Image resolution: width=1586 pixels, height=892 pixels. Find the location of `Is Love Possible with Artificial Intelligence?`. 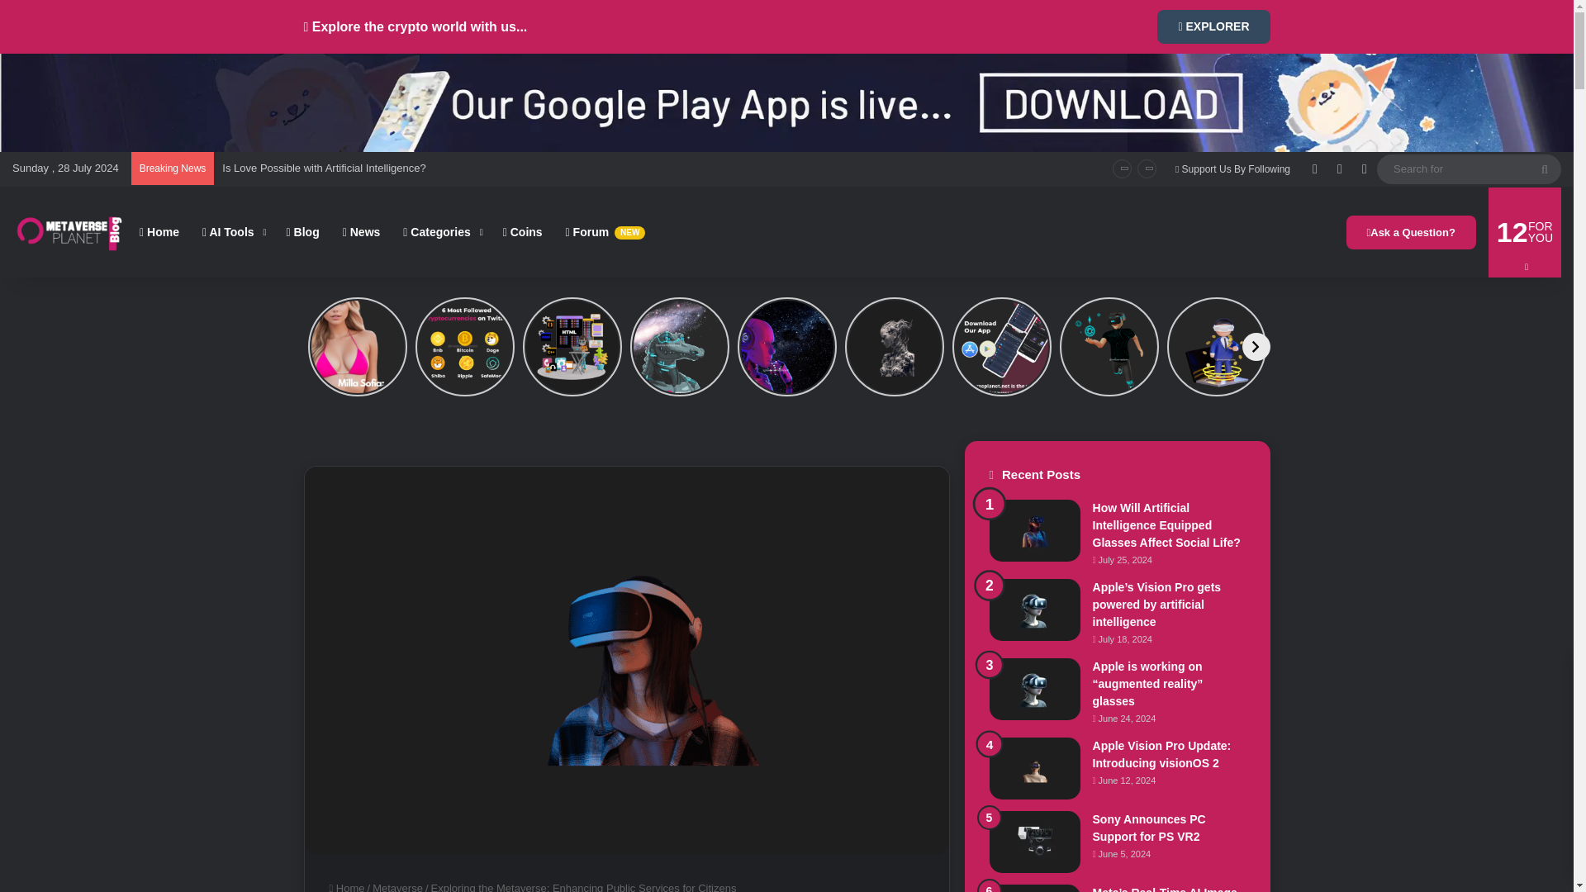

Is Love Possible with Artificial Intelligence? is located at coordinates (323, 167).